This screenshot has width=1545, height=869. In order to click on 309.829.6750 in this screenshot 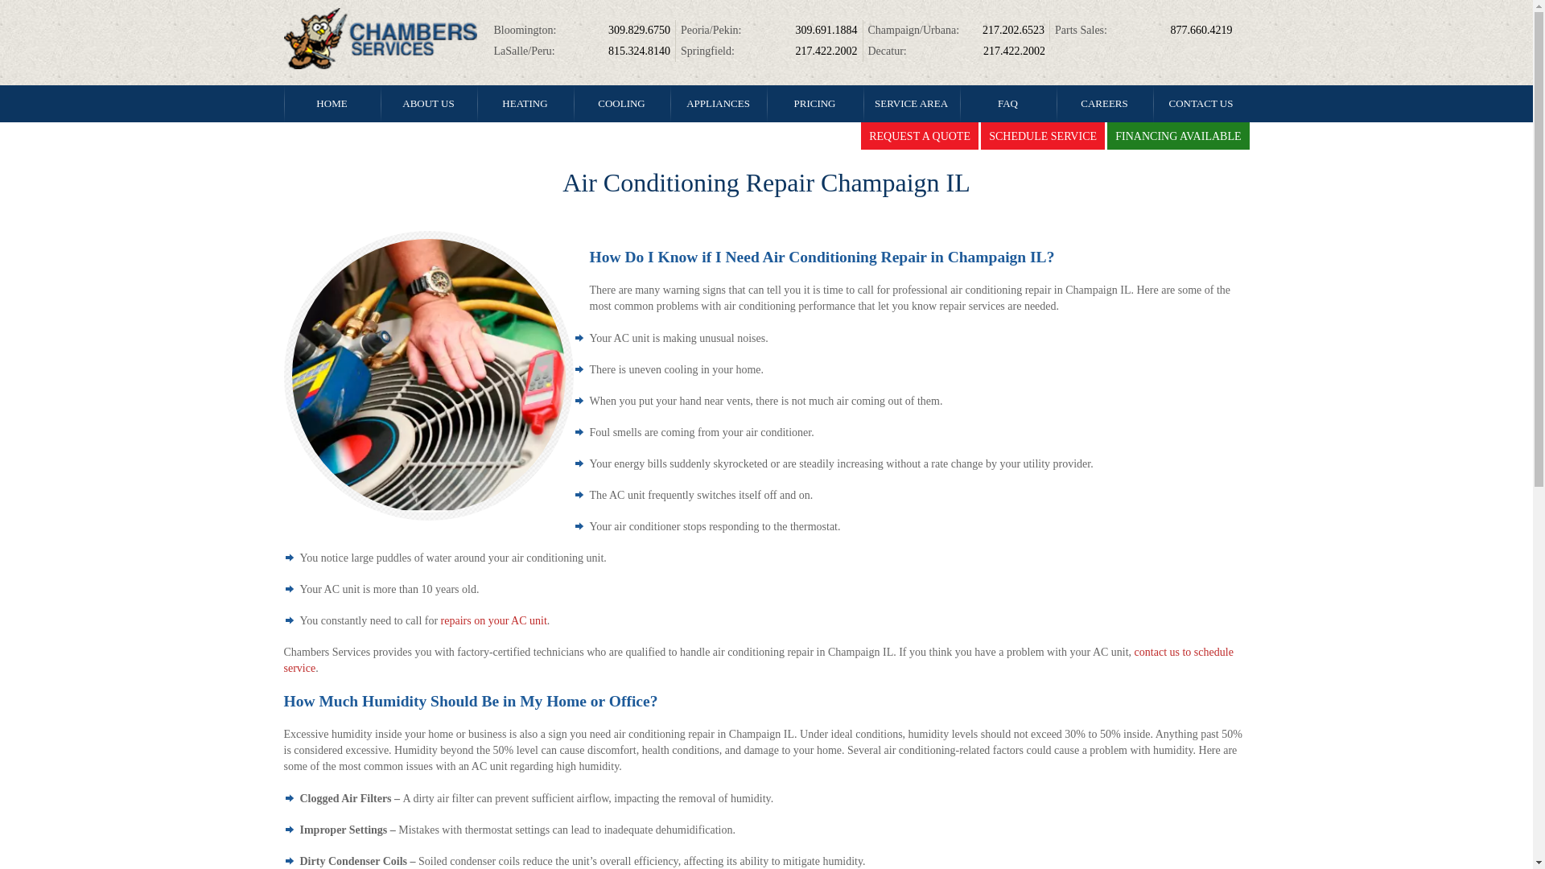, I will do `click(639, 31)`.